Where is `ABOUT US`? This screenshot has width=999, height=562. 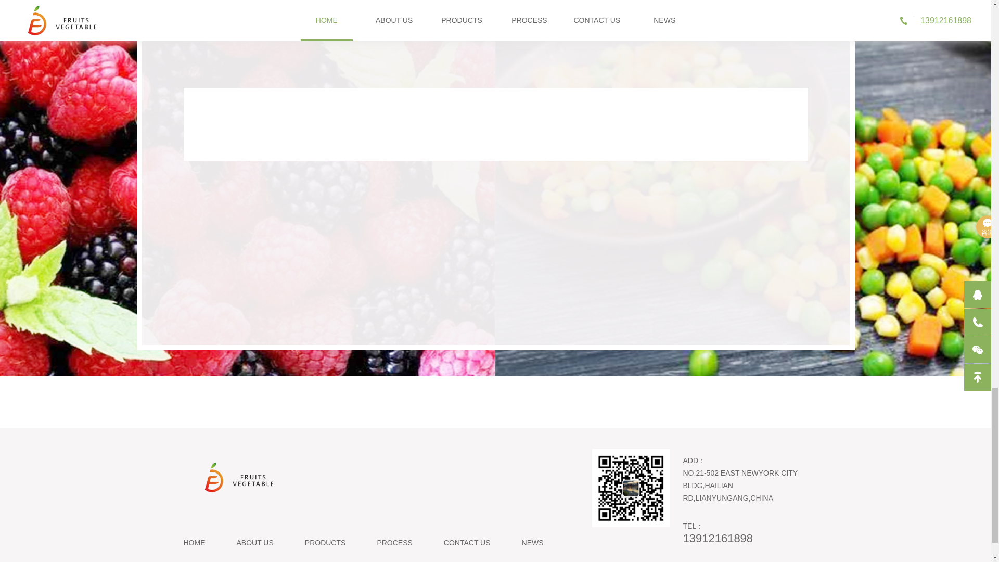
ABOUT US is located at coordinates (254, 542).